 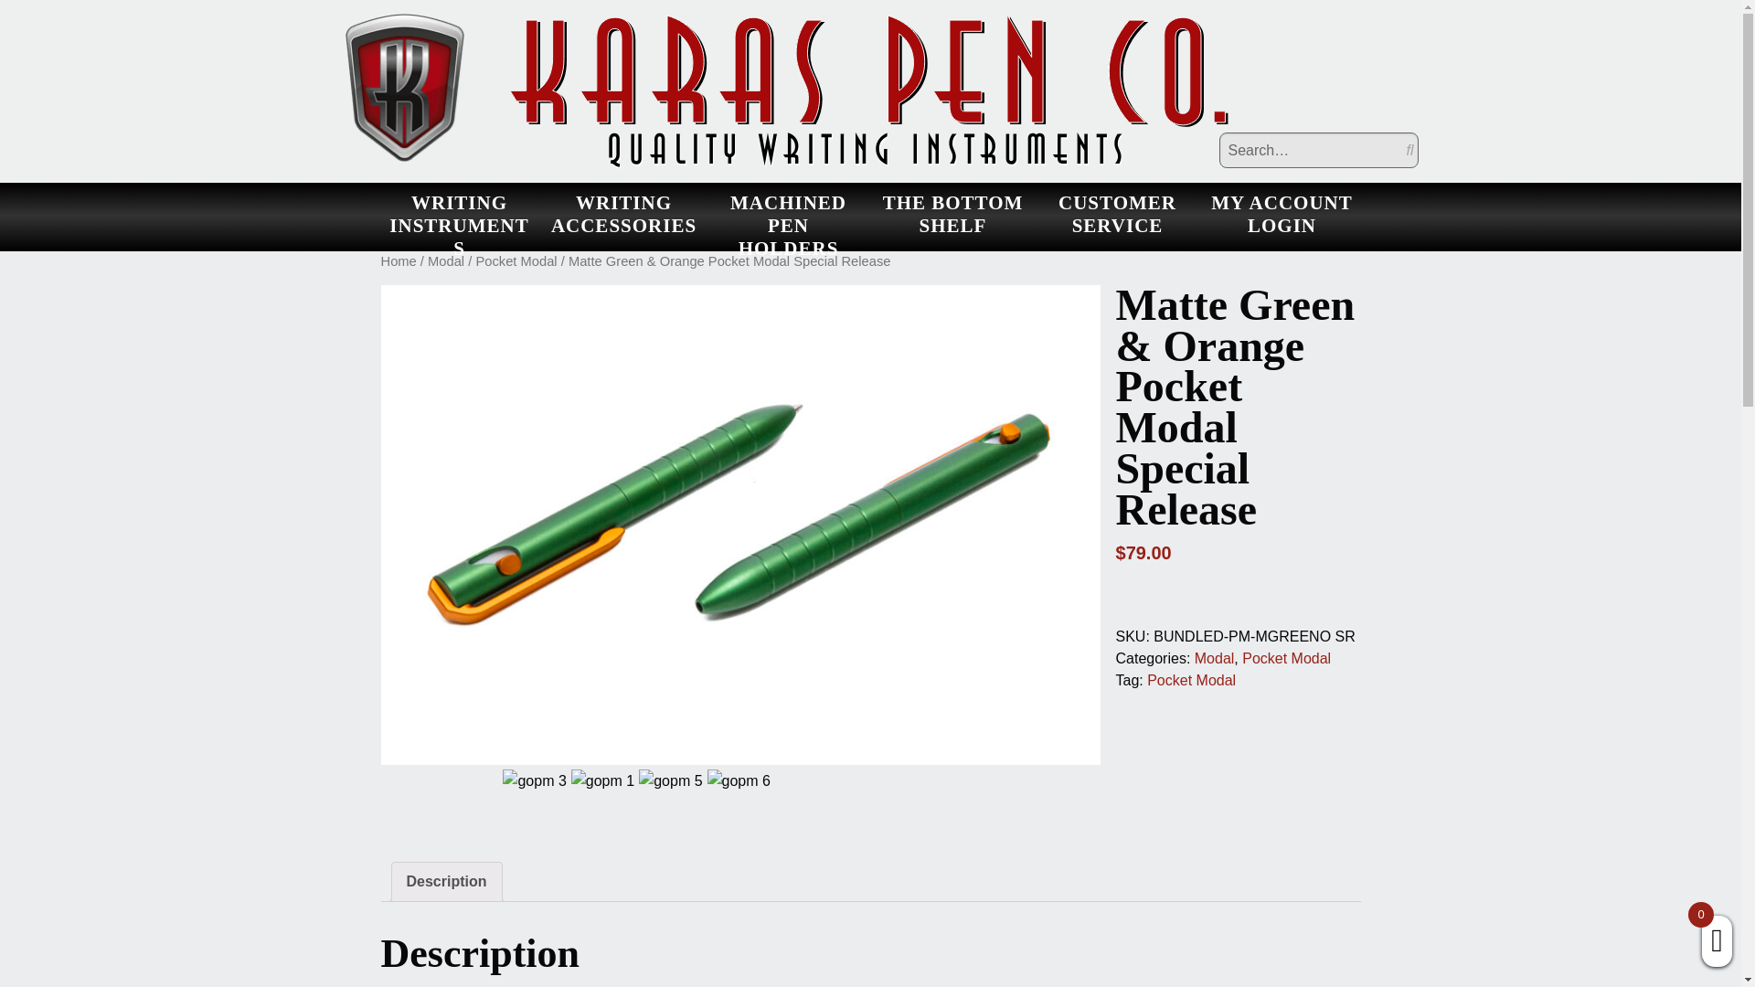 What do you see at coordinates (516, 260) in the screenshot?
I see `Pocket Modal` at bounding box center [516, 260].